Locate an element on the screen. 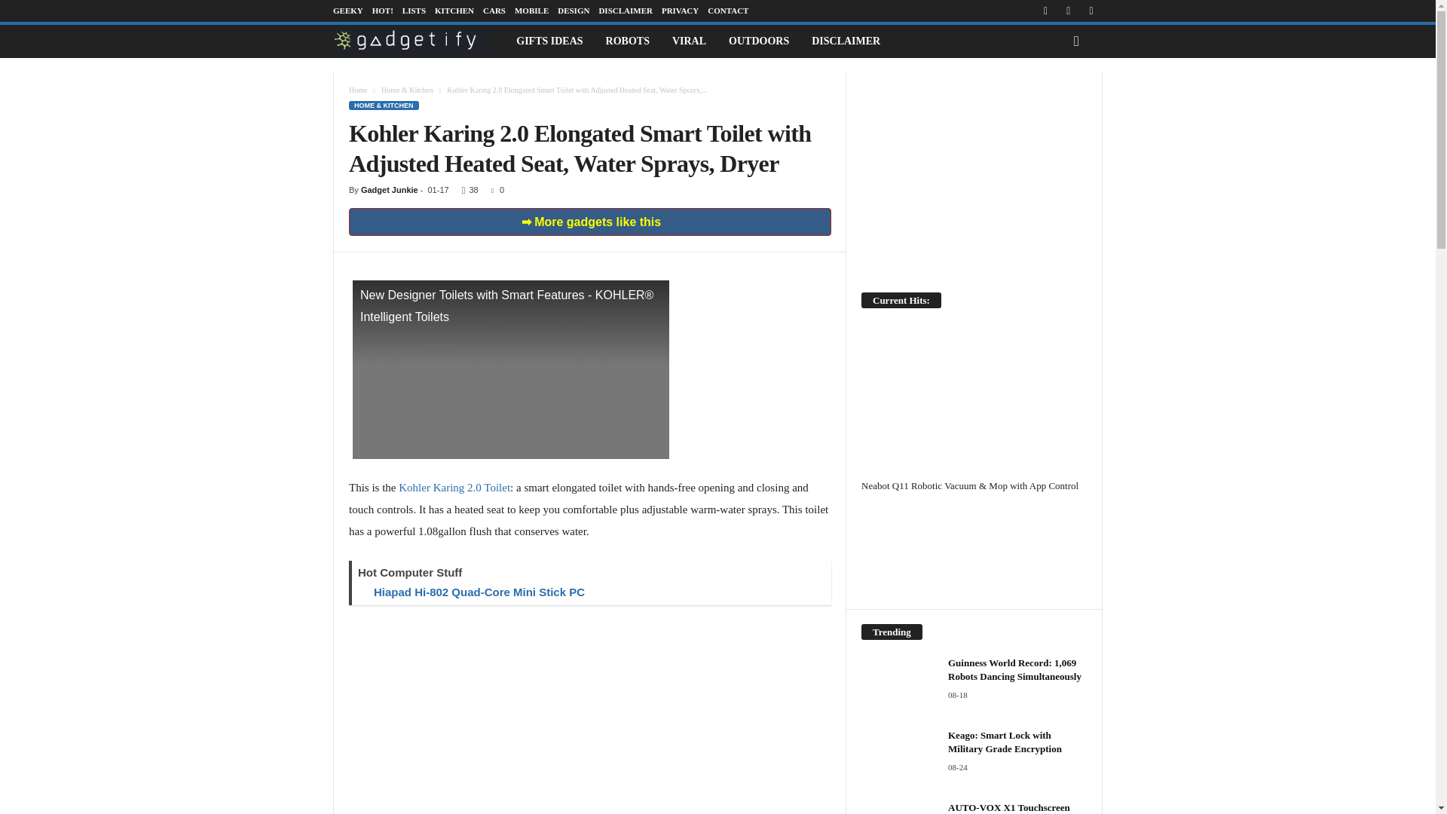  HOT! is located at coordinates (383, 11).